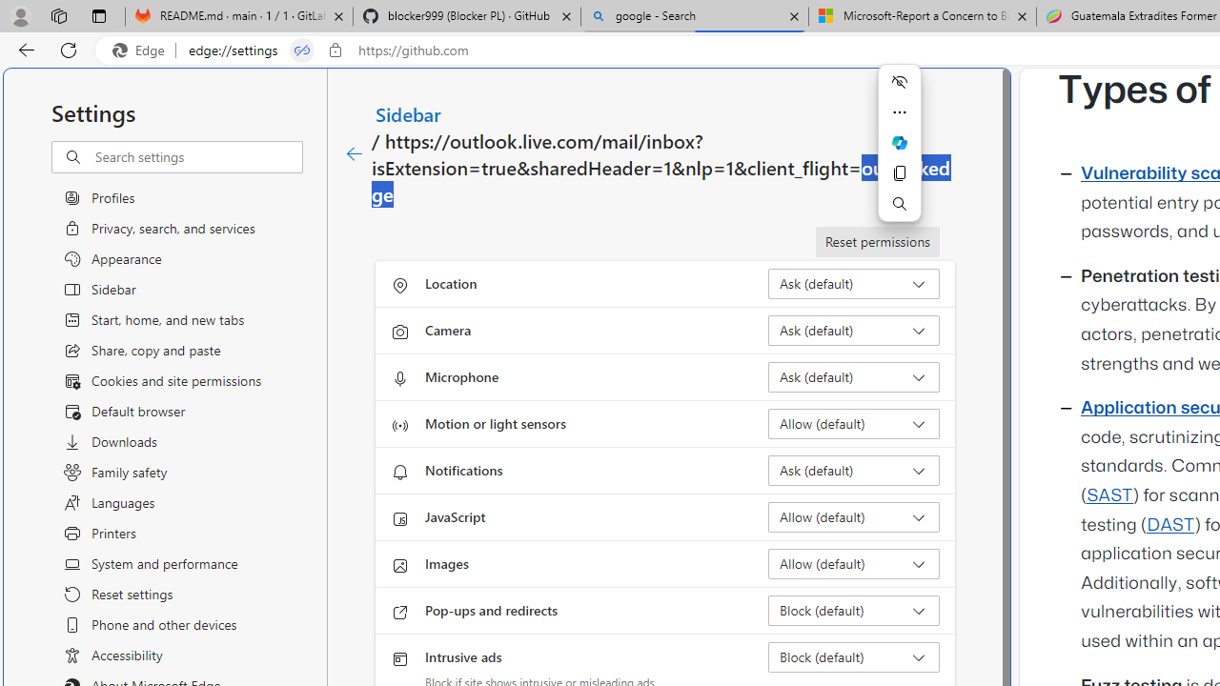 This screenshot has height=686, width=1220. What do you see at coordinates (854, 564) in the screenshot?
I see `Images Allow (default)` at bounding box center [854, 564].